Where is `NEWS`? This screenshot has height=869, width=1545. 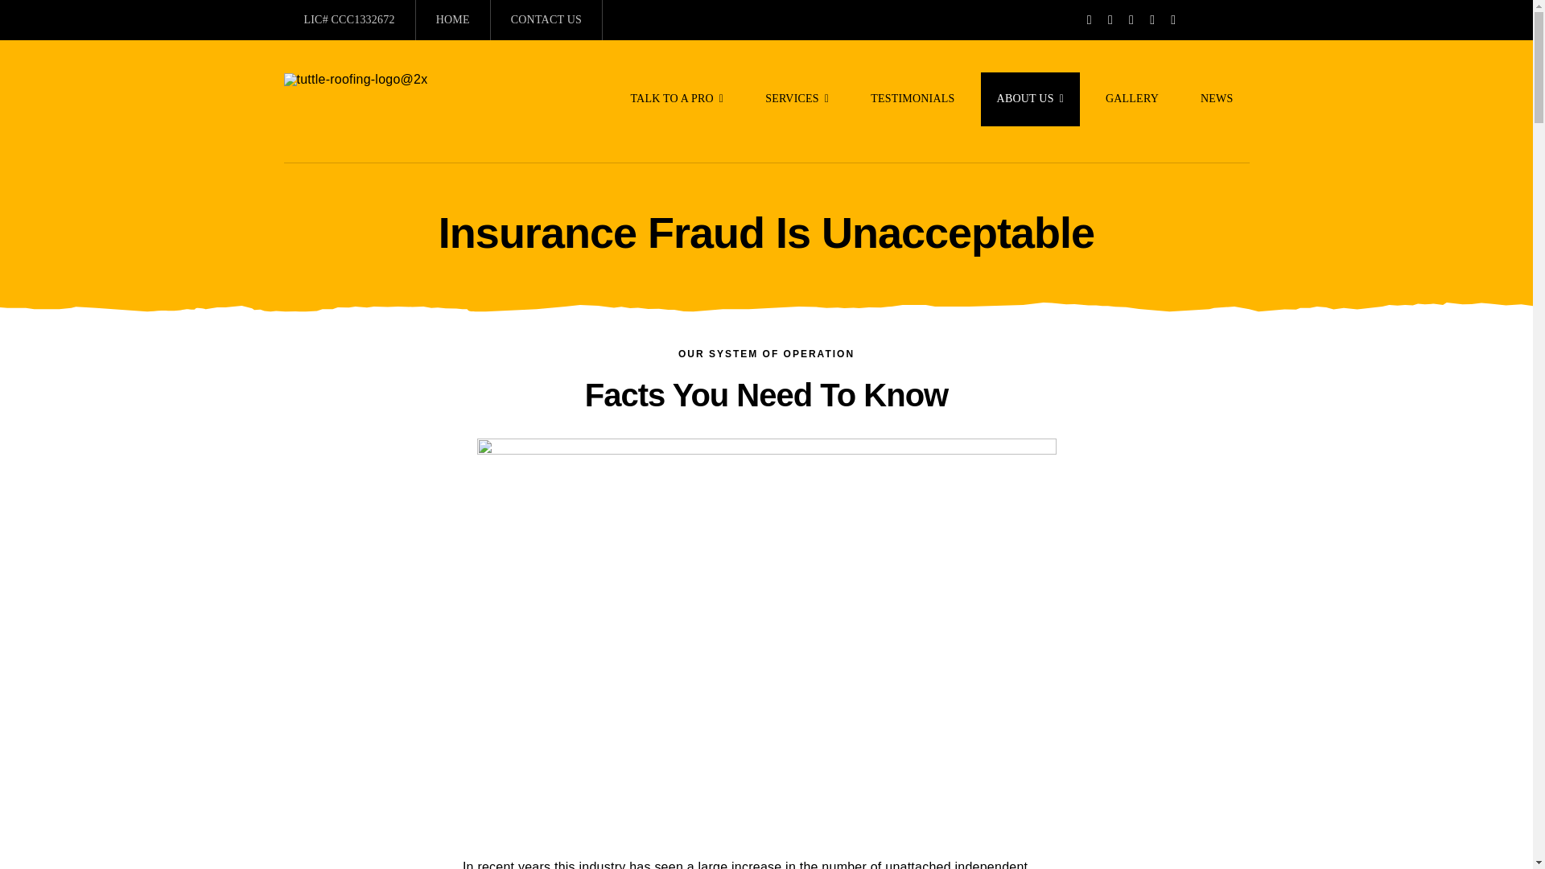
NEWS is located at coordinates (1217, 98).